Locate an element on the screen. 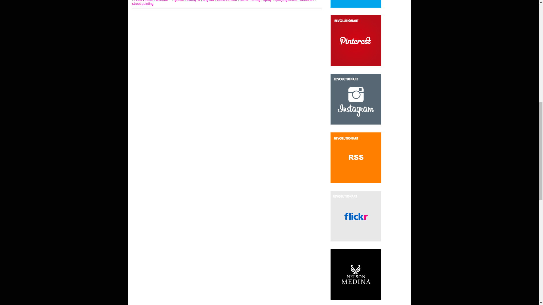 The height and width of the screenshot is (305, 543). kng lad is located at coordinates (209, 1).